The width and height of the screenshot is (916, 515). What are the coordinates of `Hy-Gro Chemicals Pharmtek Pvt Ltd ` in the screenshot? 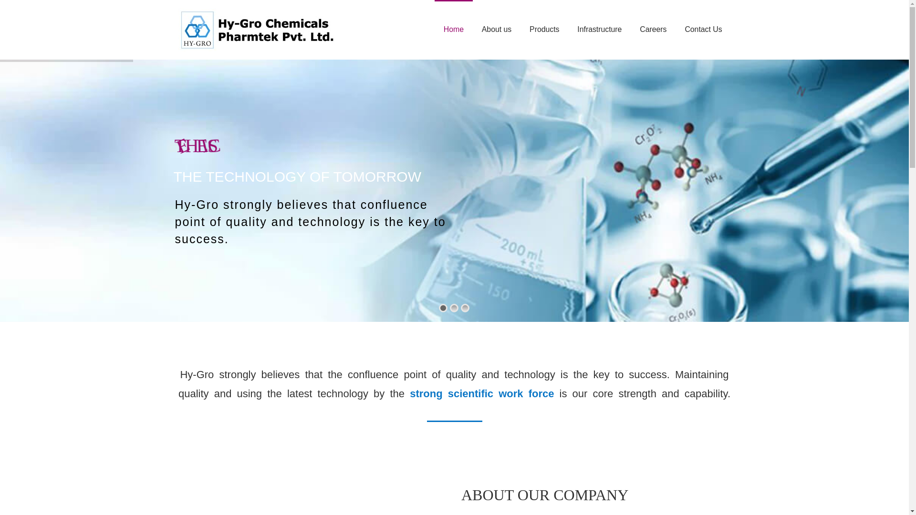 It's located at (257, 29).